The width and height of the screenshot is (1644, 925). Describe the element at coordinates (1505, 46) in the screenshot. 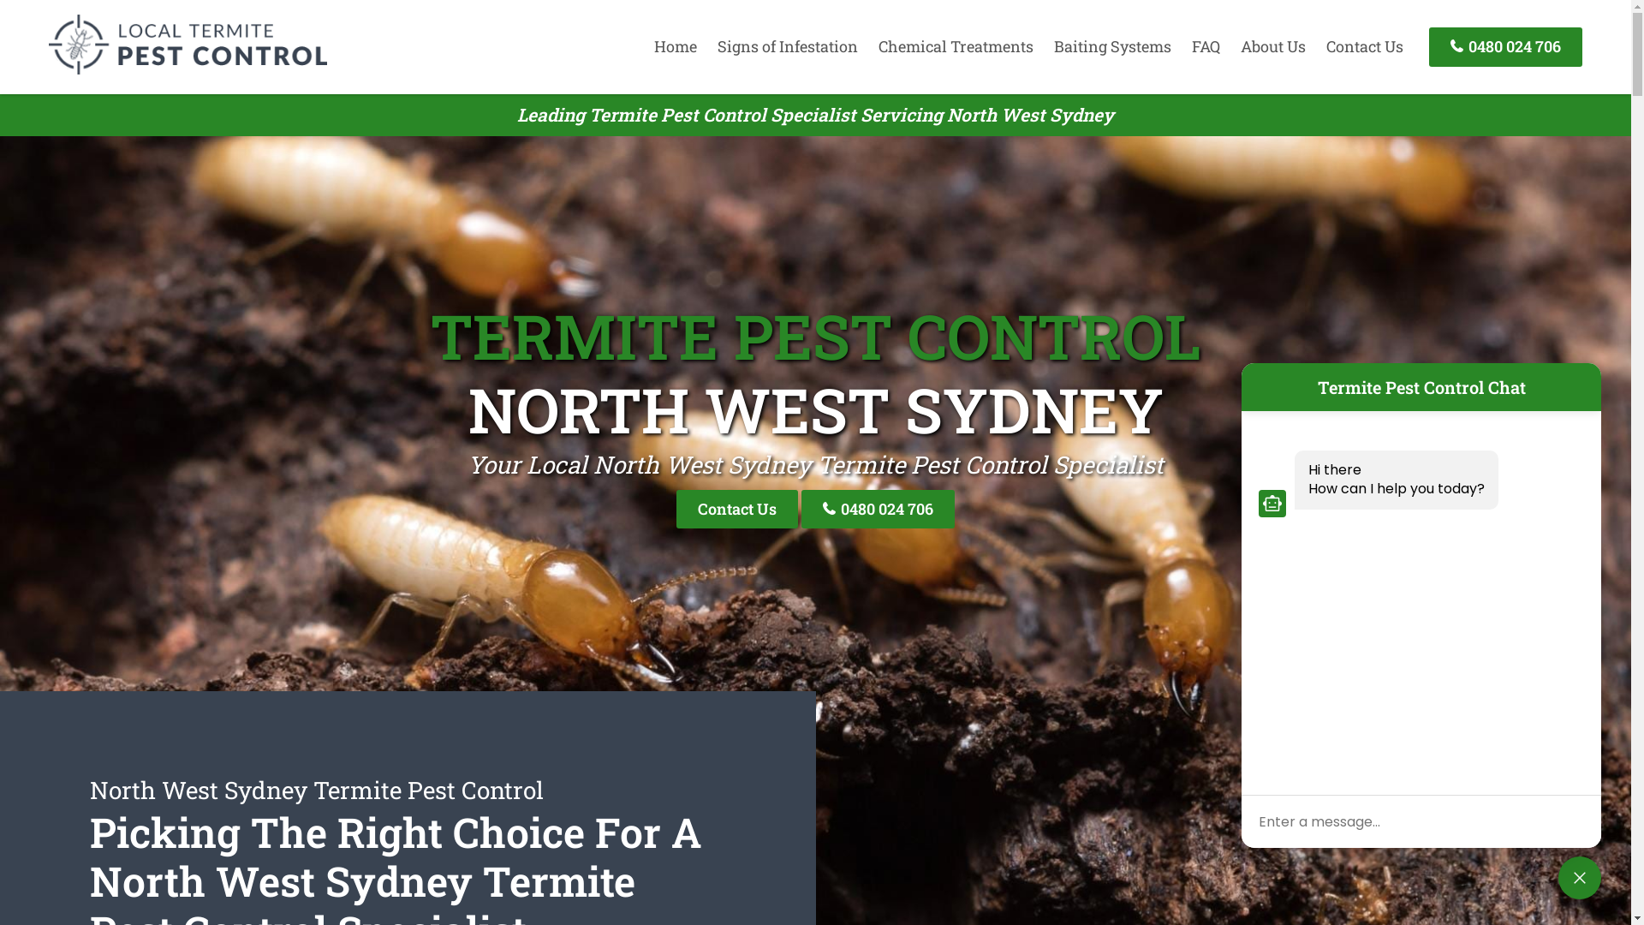

I see `0480 024 706` at that location.